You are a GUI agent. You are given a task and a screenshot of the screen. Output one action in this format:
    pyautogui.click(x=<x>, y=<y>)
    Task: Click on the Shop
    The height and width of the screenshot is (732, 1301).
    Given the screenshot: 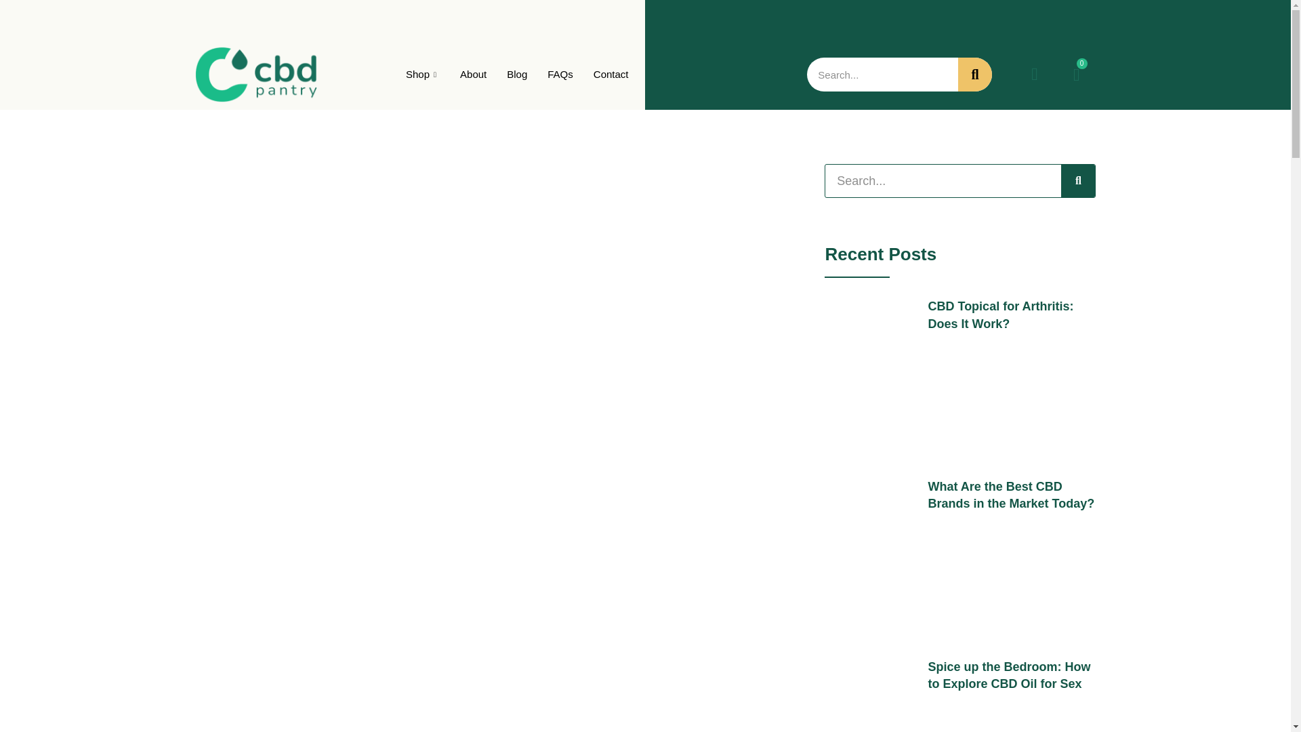 What is the action you would take?
    pyautogui.click(x=423, y=75)
    